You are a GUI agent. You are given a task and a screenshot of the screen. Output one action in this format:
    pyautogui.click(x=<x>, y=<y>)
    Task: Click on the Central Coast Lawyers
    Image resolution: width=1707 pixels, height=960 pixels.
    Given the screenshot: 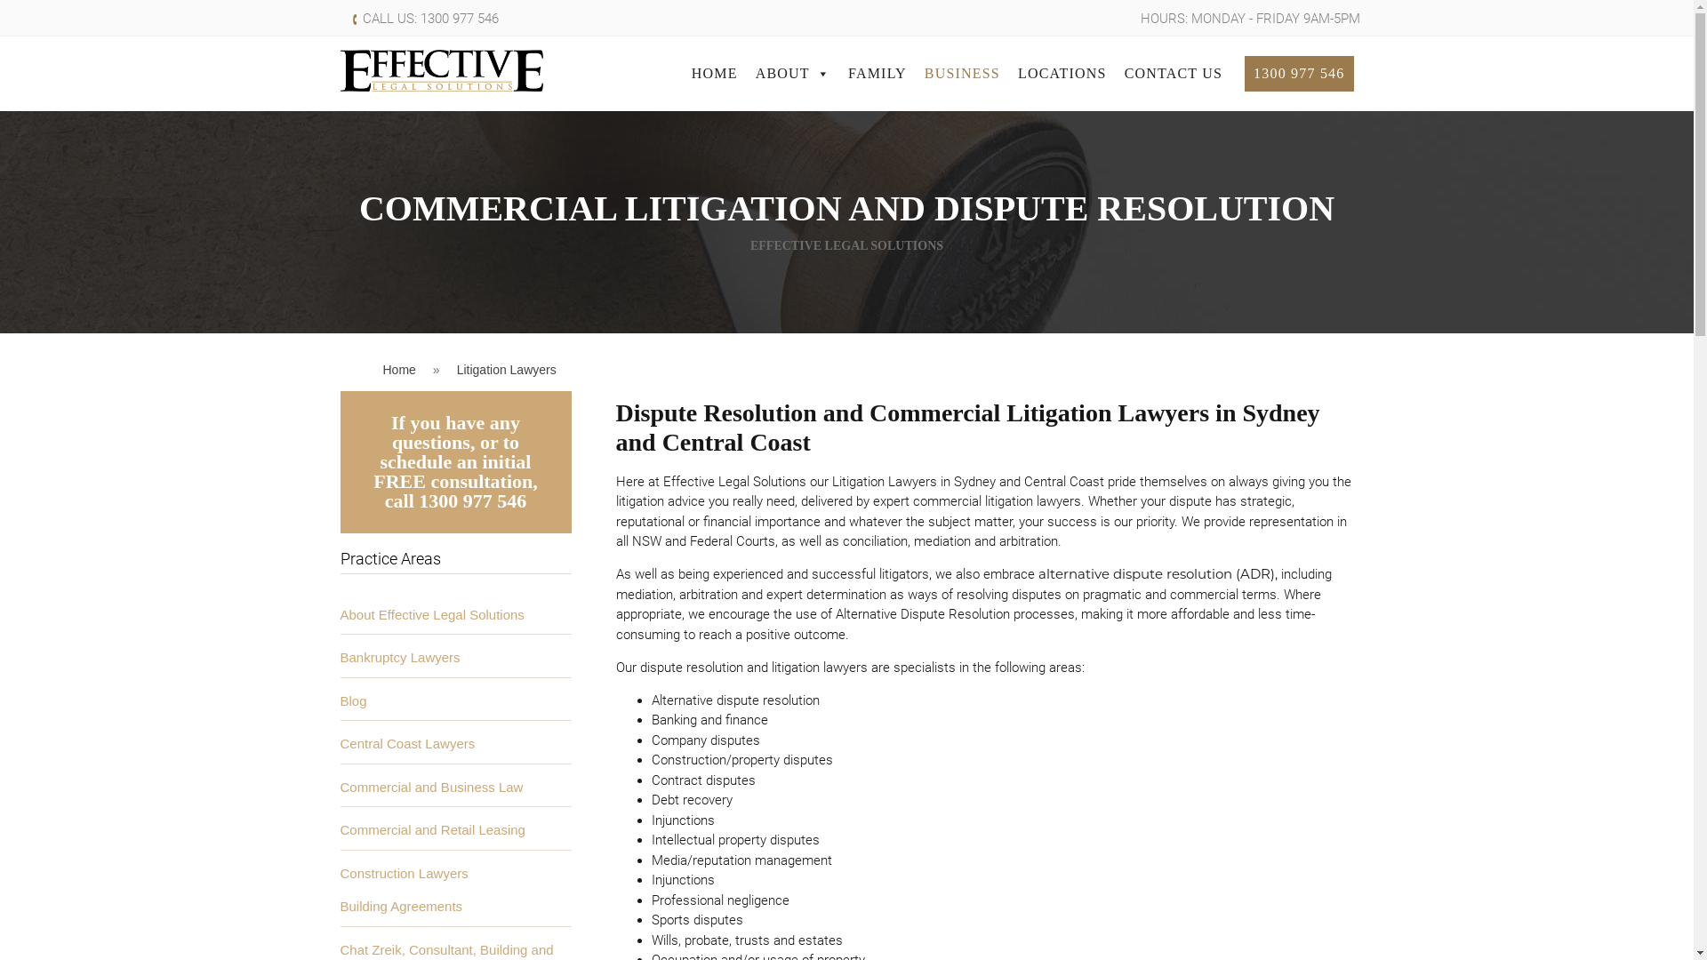 What is the action you would take?
    pyautogui.click(x=407, y=743)
    